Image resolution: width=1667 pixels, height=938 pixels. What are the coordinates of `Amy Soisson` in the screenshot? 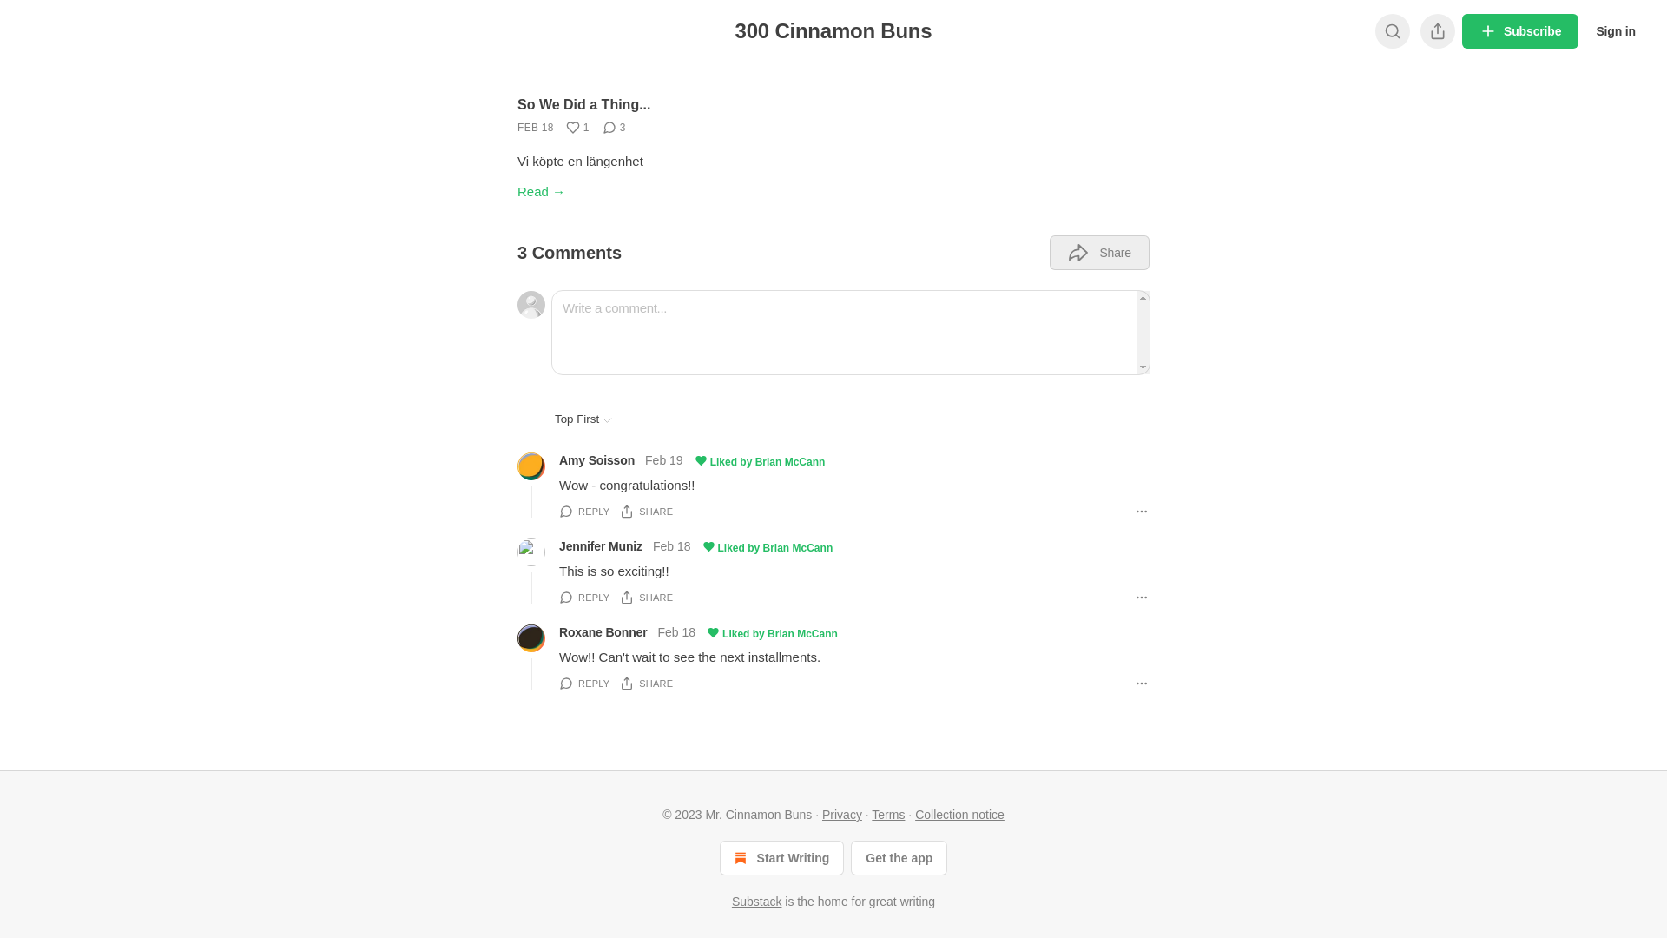 It's located at (597, 460).